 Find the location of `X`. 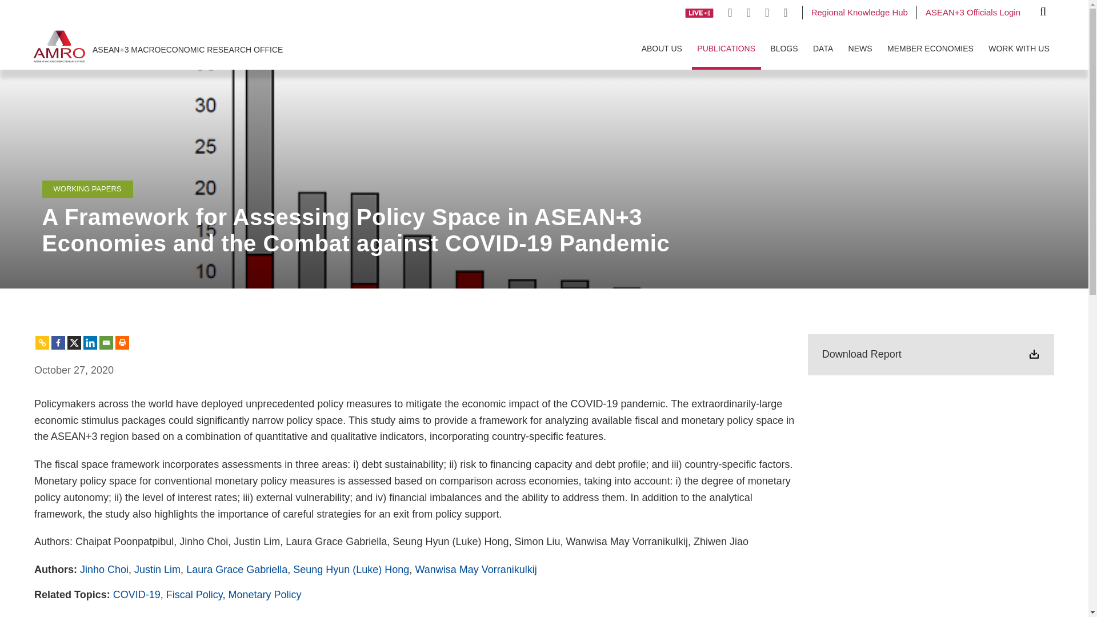

X is located at coordinates (74, 343).